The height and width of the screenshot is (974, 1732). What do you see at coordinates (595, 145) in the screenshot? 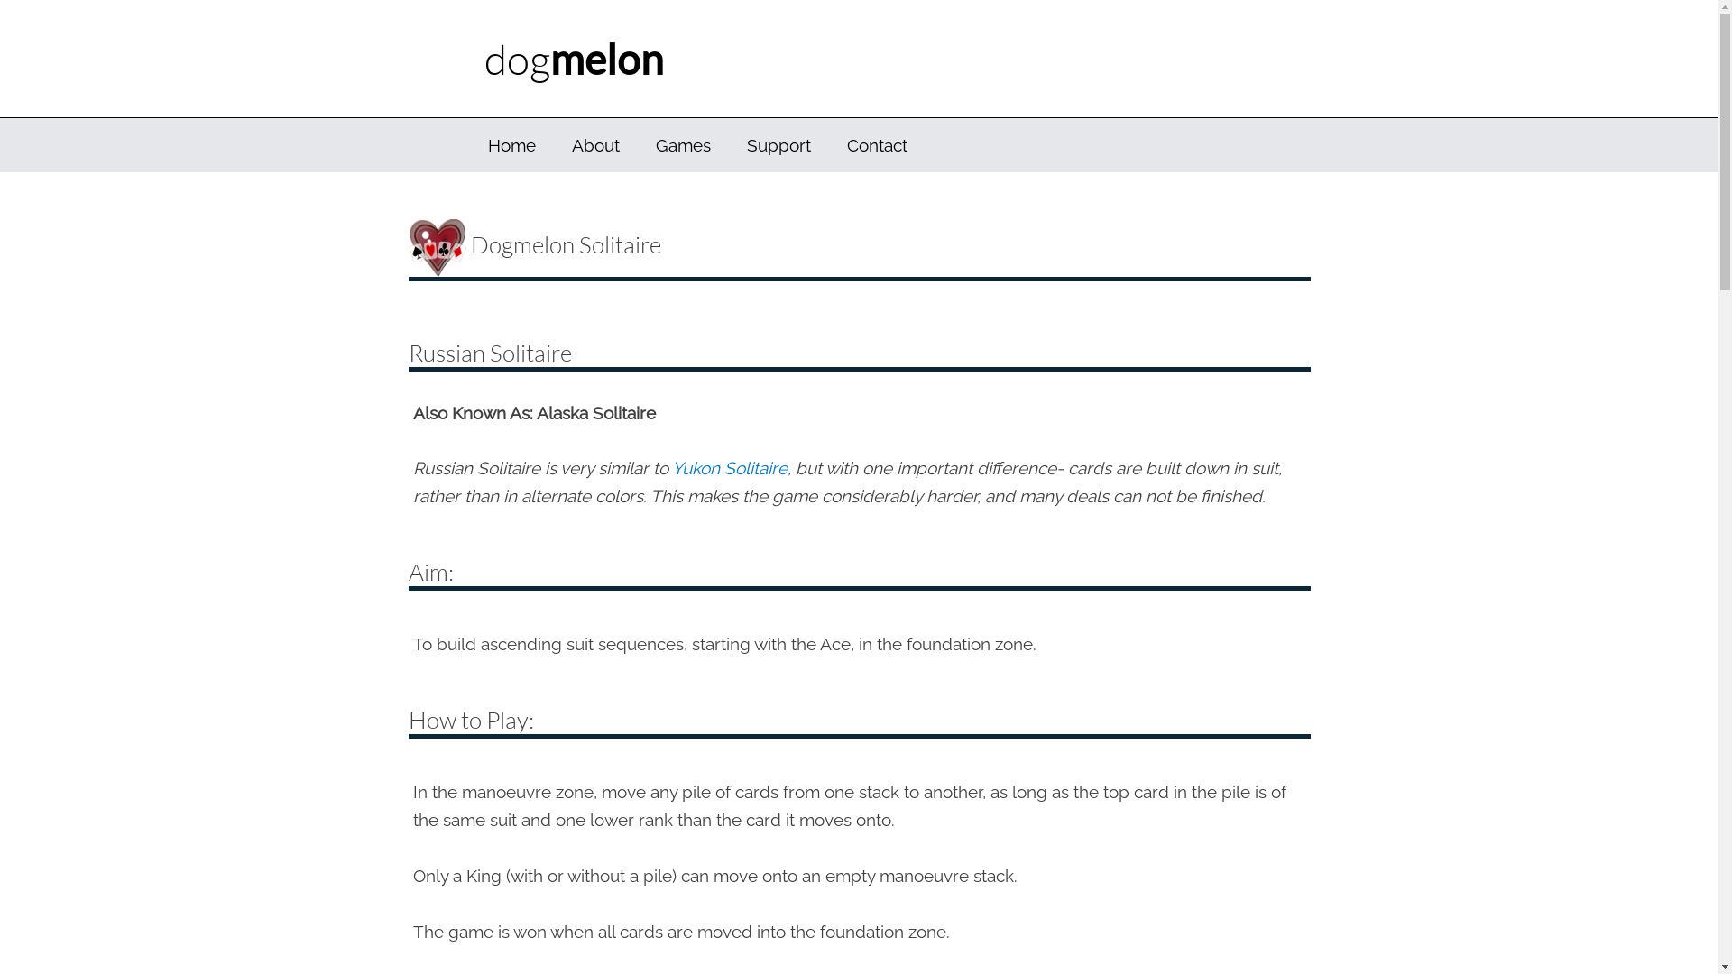
I see `About` at bounding box center [595, 145].